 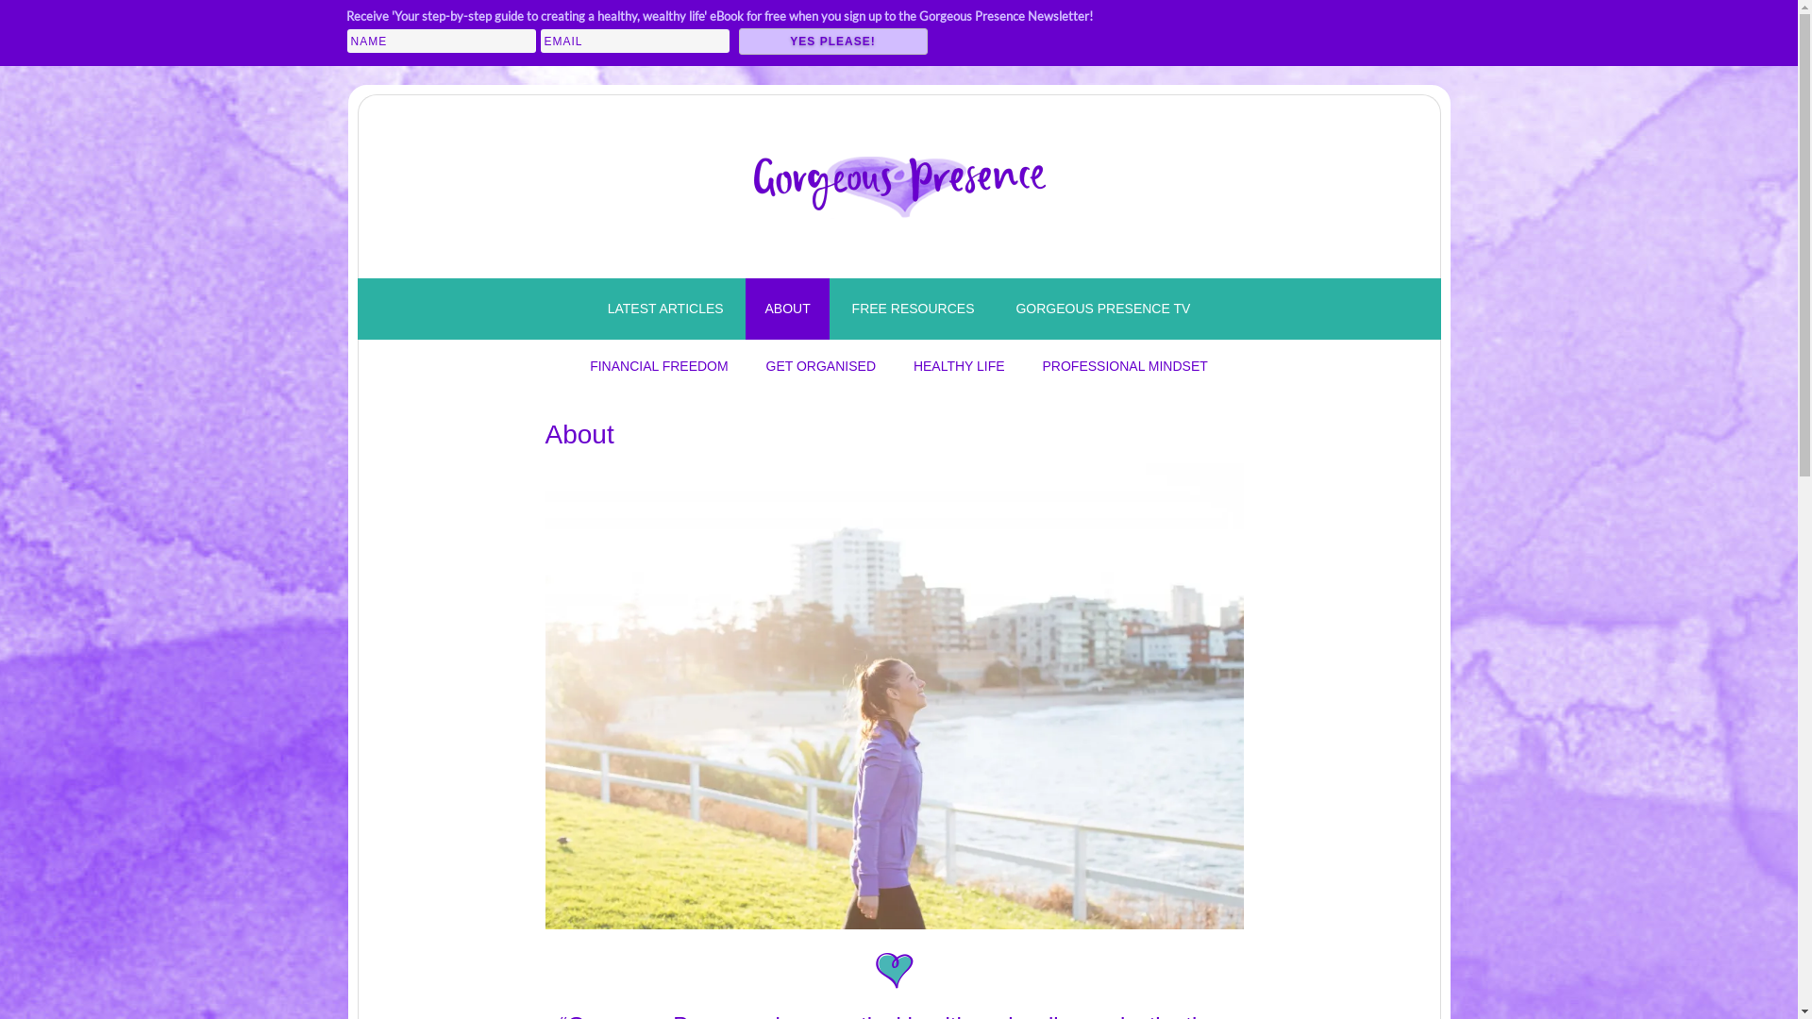 What do you see at coordinates (1102, 309) in the screenshot?
I see `GORGEOUS PRESENCE TV` at bounding box center [1102, 309].